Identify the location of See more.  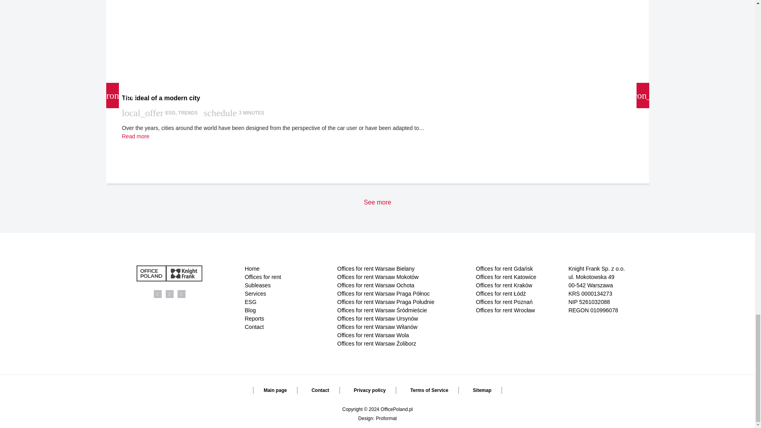
(377, 202).